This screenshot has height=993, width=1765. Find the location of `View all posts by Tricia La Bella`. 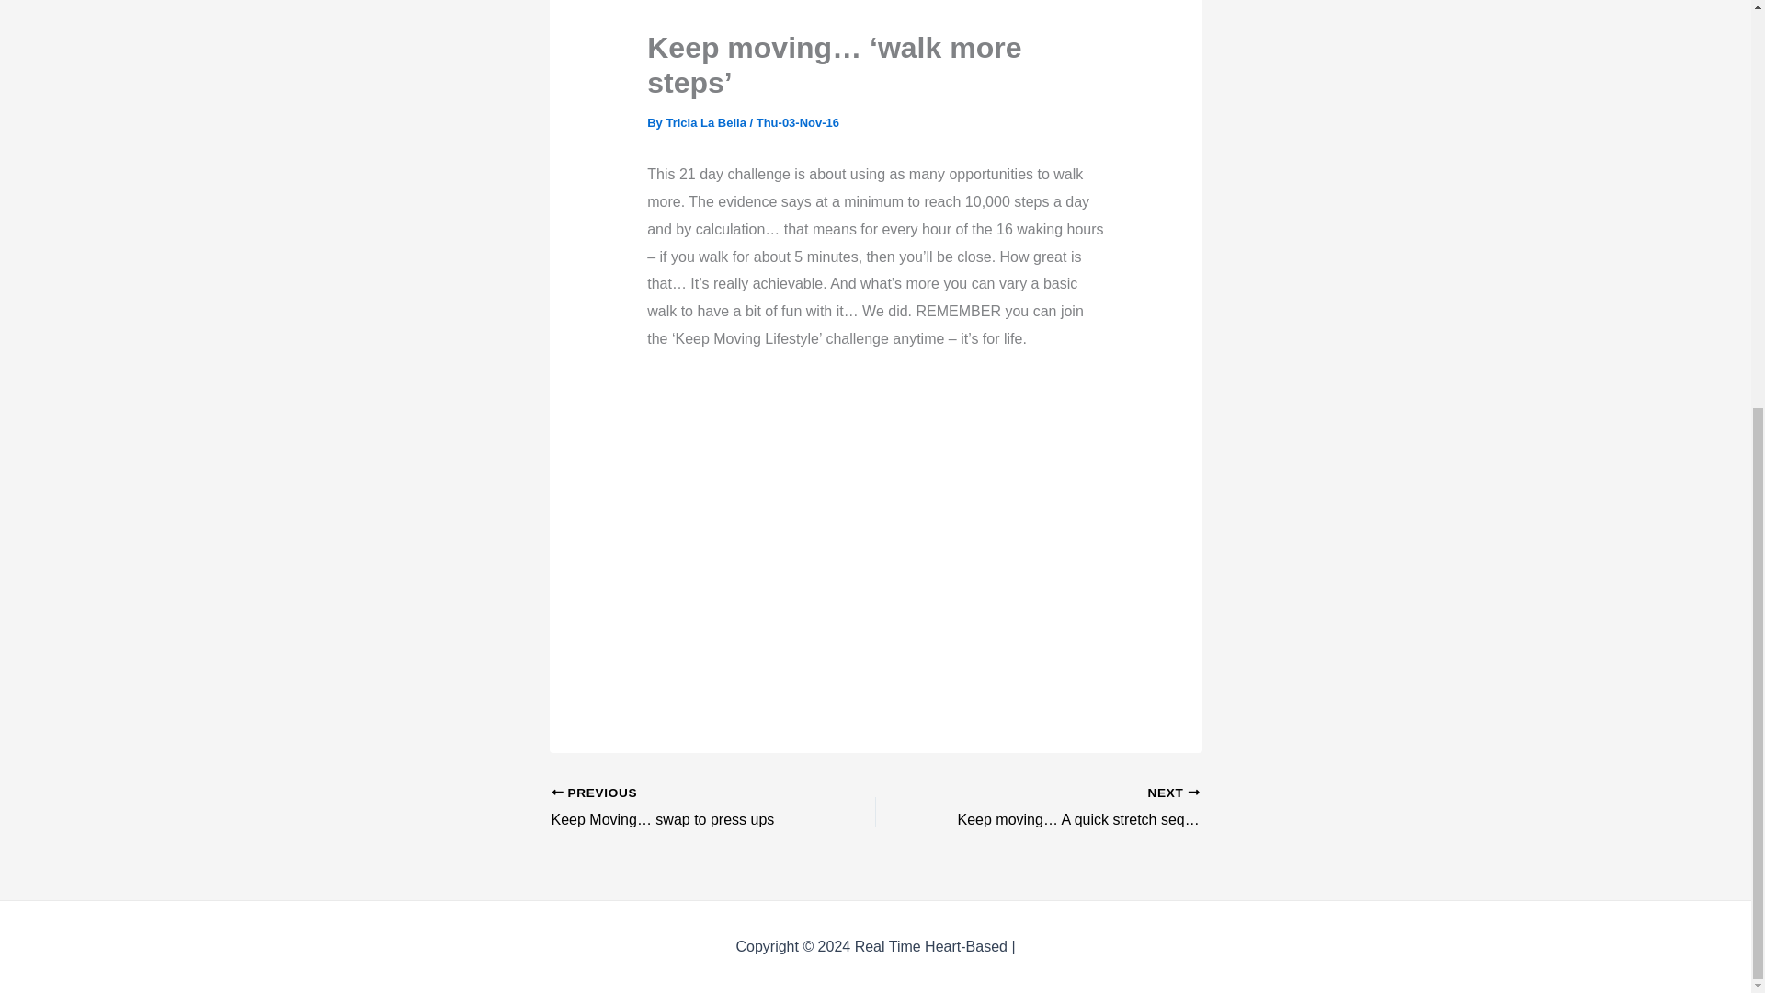

View all posts by Tricia La Bella is located at coordinates (706, 123).